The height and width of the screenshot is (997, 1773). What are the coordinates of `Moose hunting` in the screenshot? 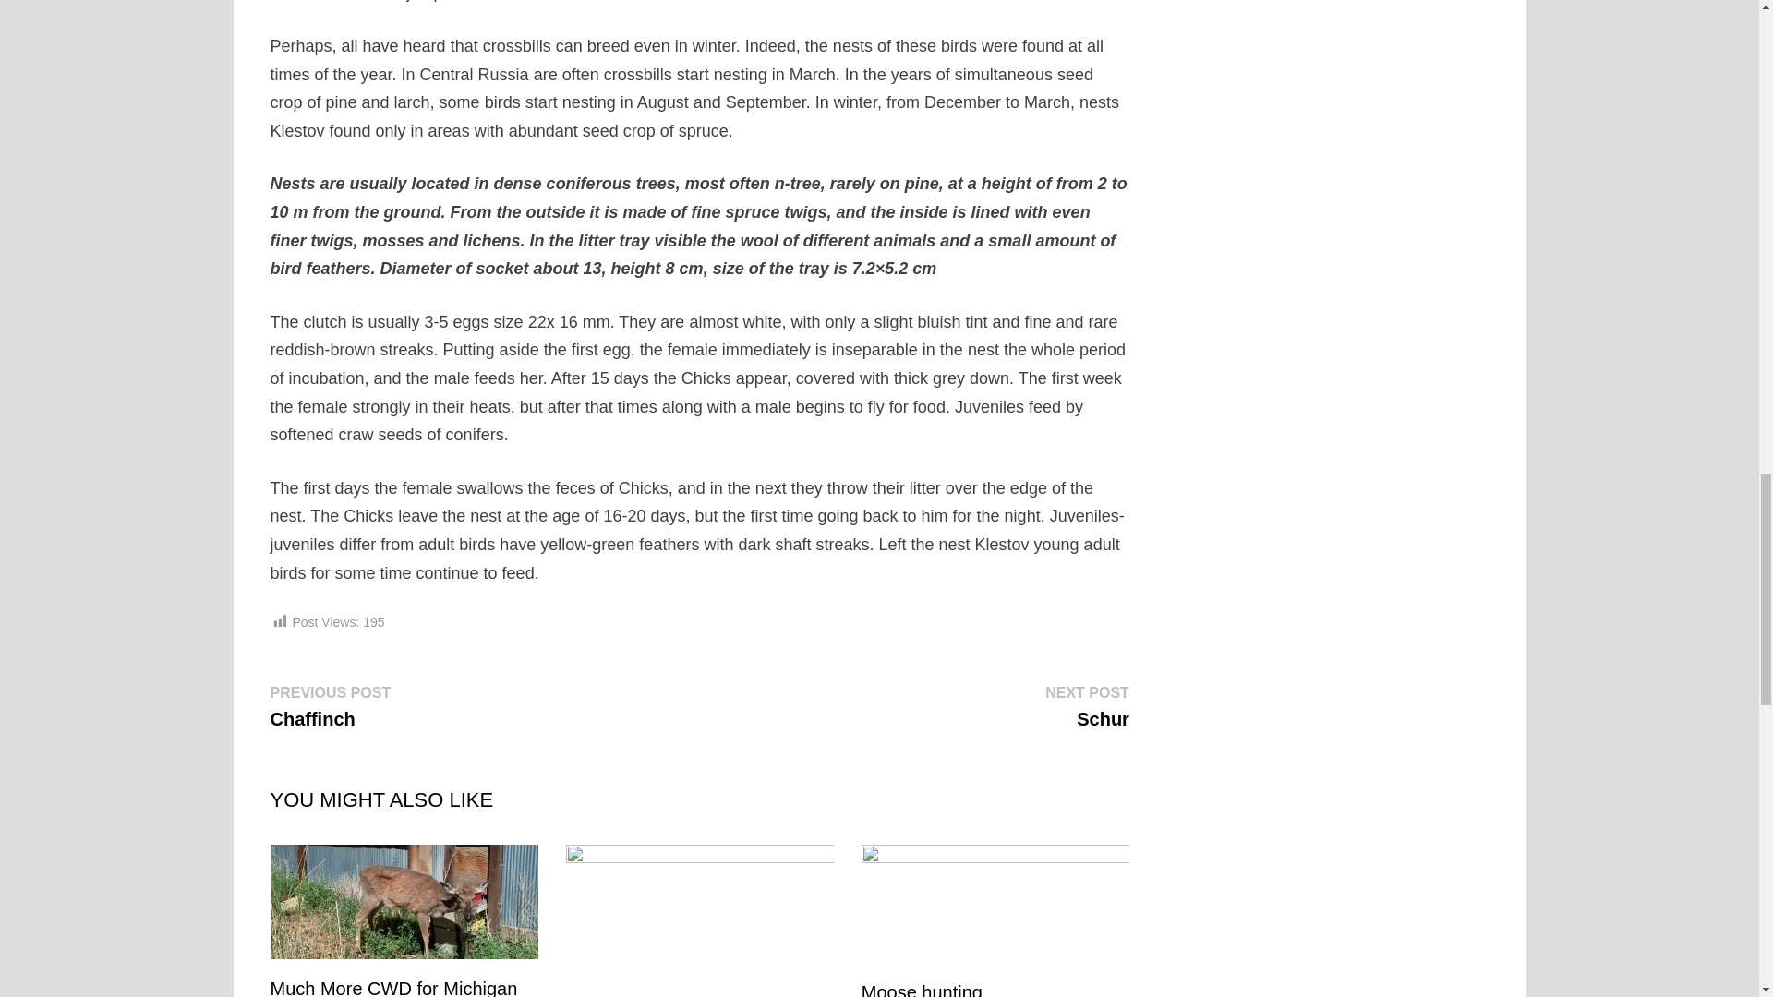 It's located at (329, 705).